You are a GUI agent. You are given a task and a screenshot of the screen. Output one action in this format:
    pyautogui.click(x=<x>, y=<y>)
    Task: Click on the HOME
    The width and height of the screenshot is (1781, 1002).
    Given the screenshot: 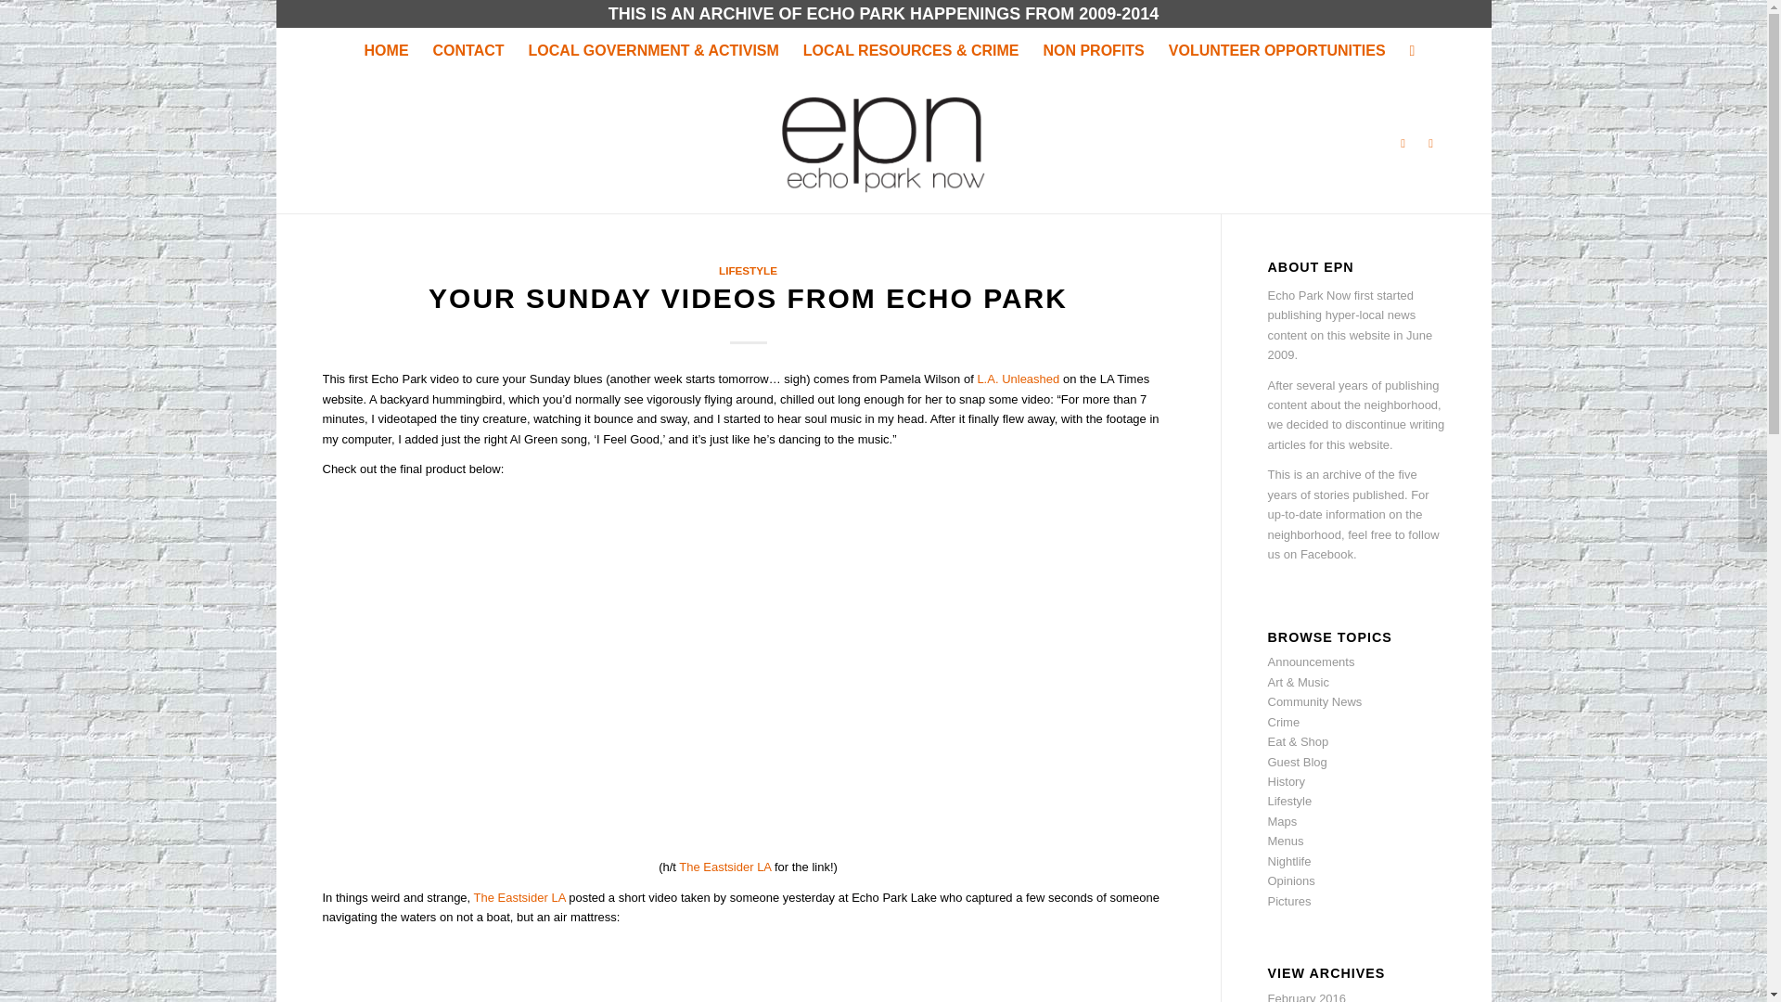 What is the action you would take?
    pyautogui.click(x=386, y=50)
    